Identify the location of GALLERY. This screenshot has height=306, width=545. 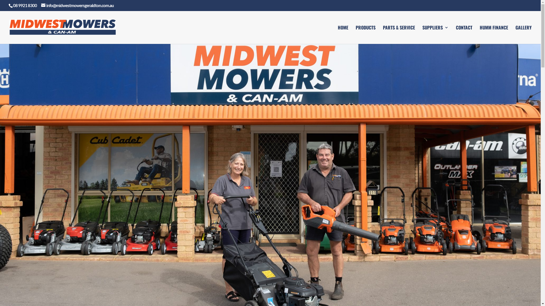
(523, 35).